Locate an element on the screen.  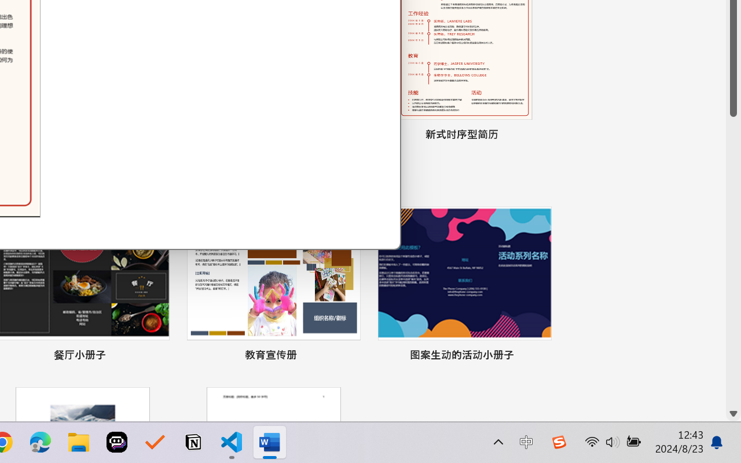
Pin to list is located at coordinates (541, 357).